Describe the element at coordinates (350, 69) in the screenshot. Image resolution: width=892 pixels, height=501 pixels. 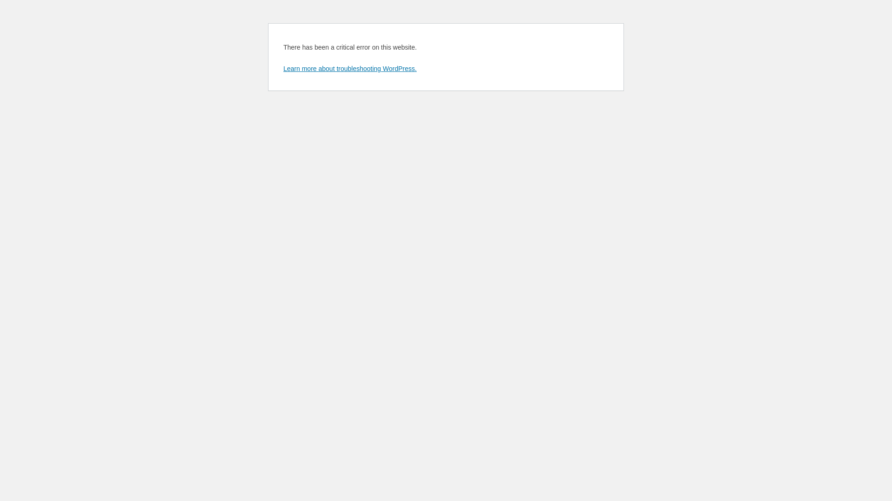
I see `Learn more about troubleshooting WordPress.` at that location.